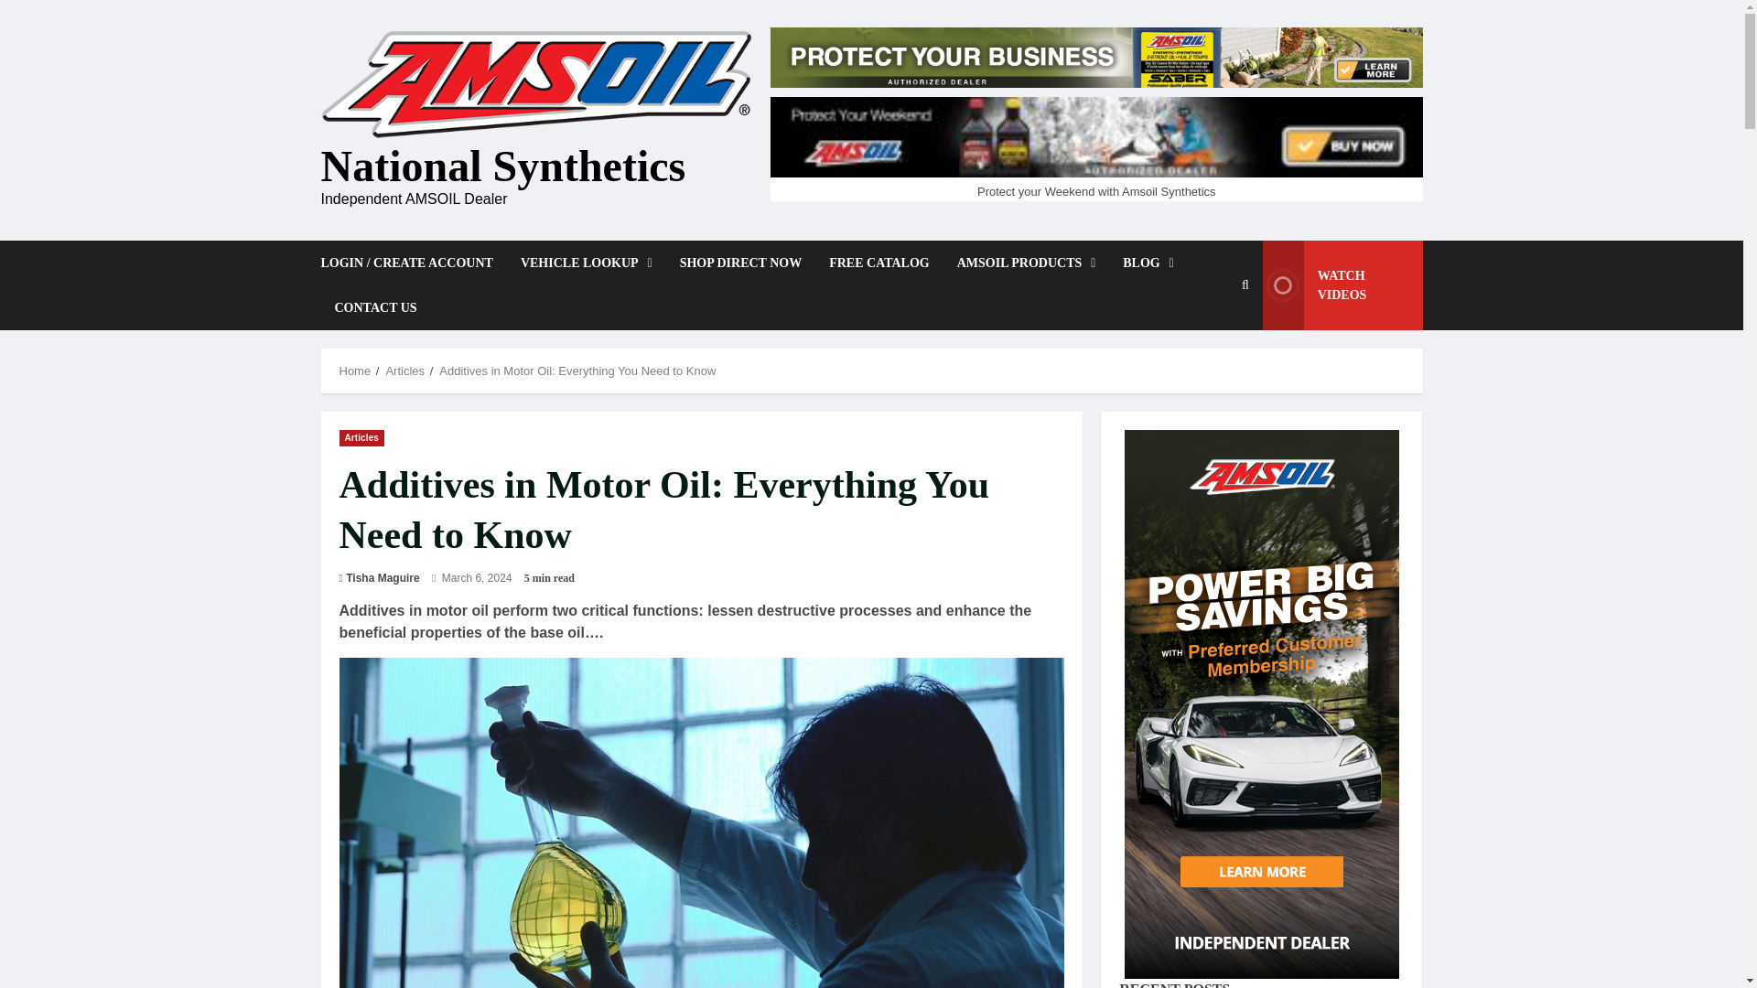 This screenshot has width=1757, height=988. I want to click on VEHICLE LOOKUP, so click(586, 263).